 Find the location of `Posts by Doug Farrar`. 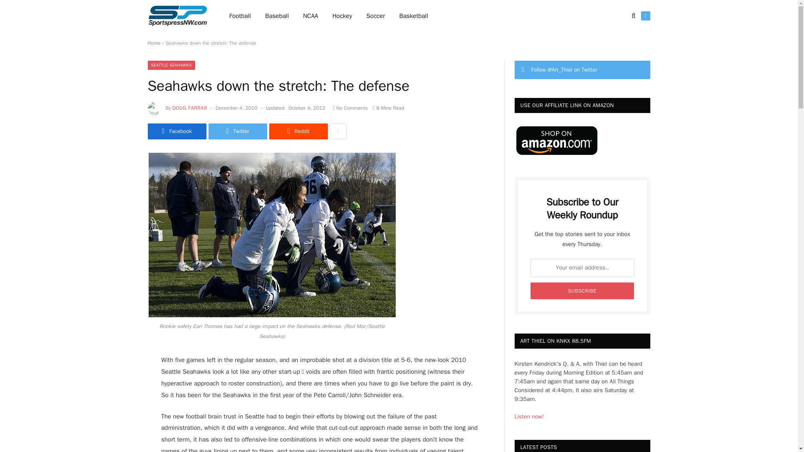

Posts by Doug Farrar is located at coordinates (190, 108).